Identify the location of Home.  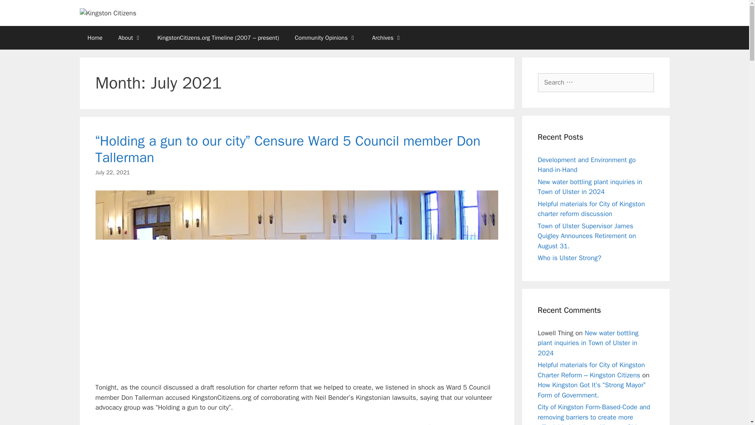
(94, 38).